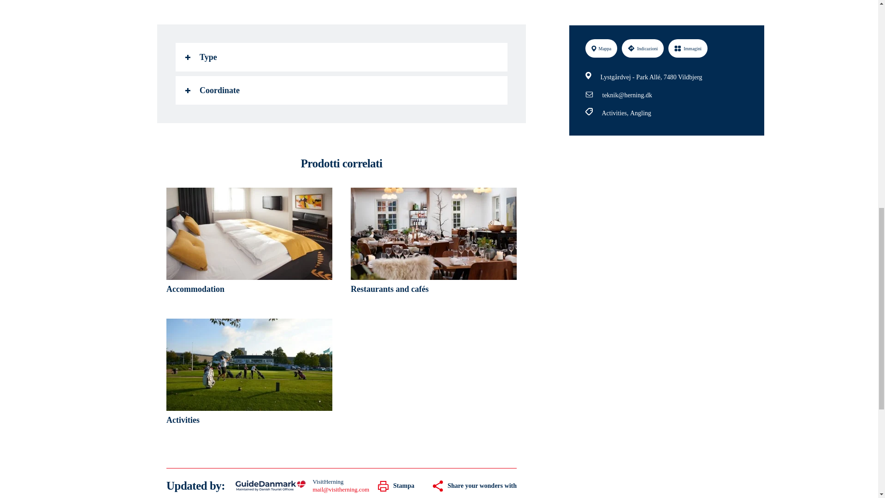 The width and height of the screenshot is (885, 498). I want to click on Coordinate, so click(341, 90).